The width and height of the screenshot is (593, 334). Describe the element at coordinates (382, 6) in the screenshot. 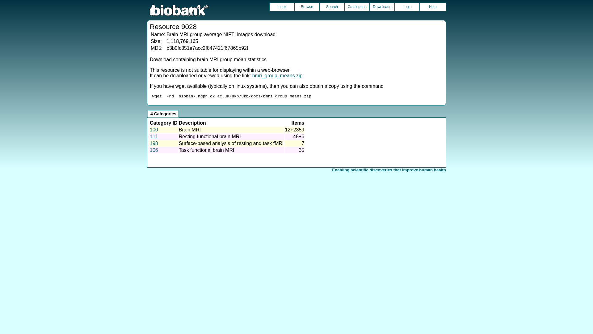

I see `Downloads` at that location.